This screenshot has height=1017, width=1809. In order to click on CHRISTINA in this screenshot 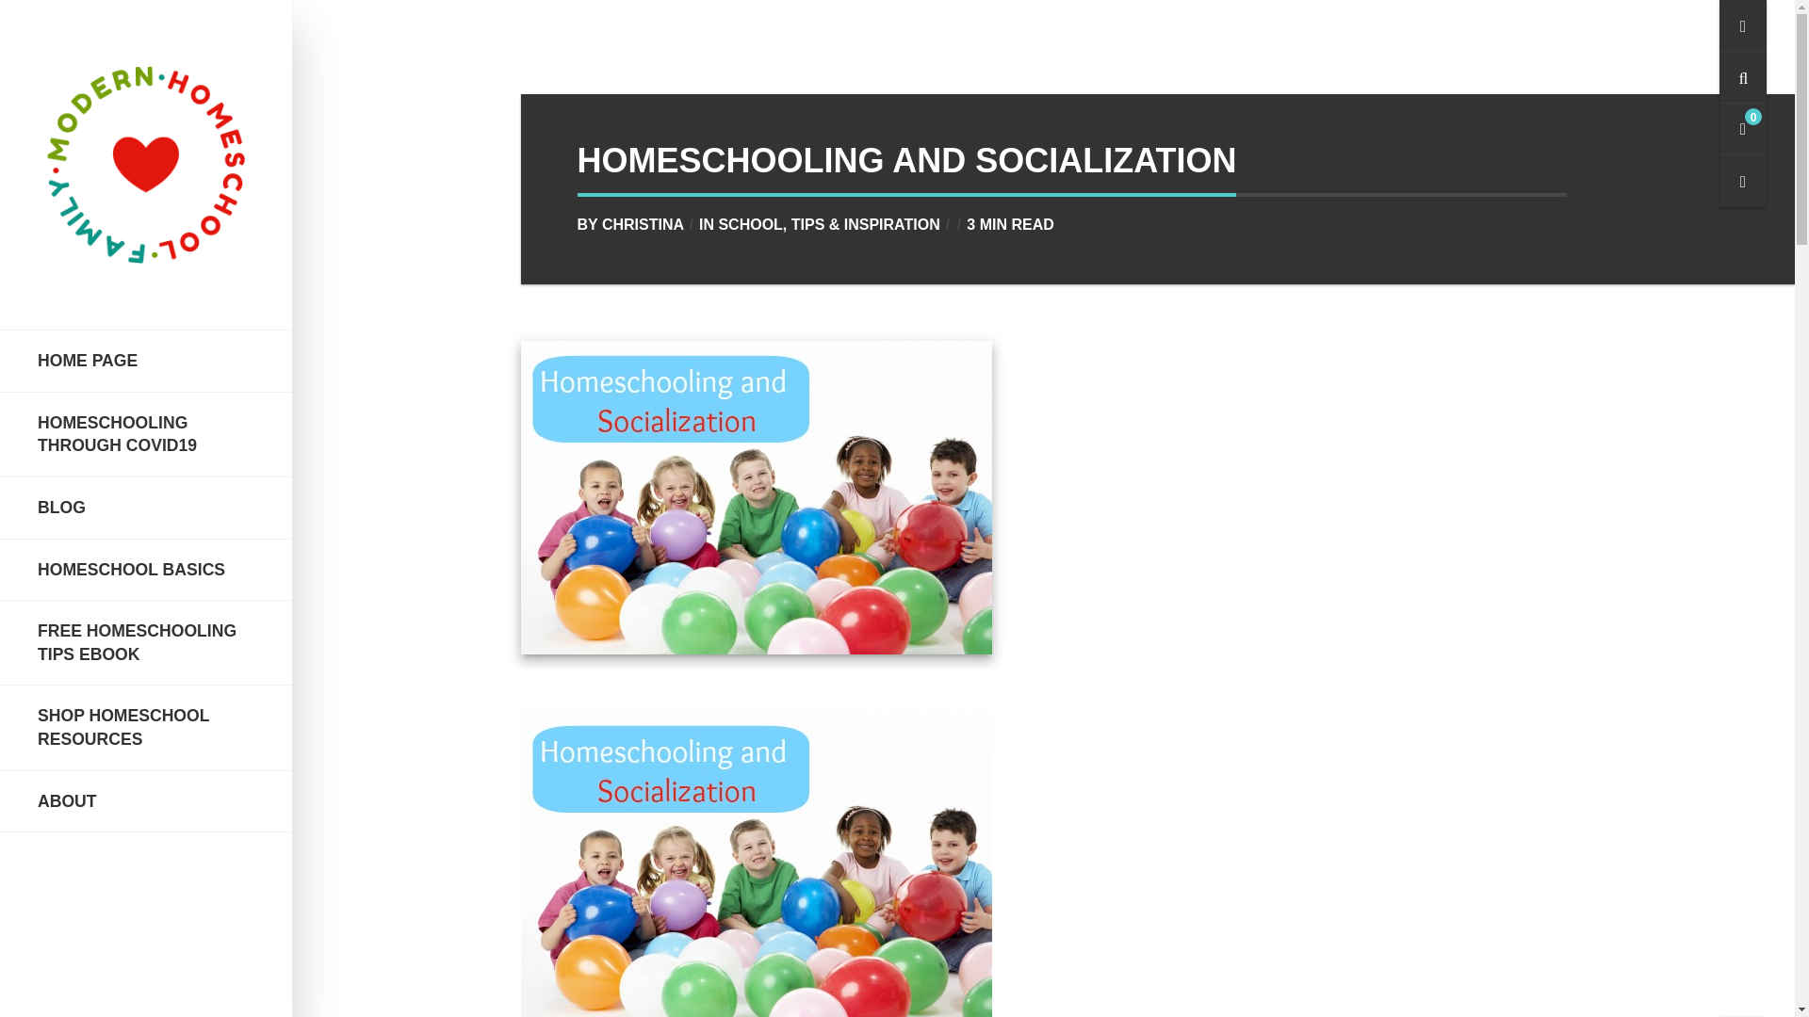, I will do `click(643, 224)`.